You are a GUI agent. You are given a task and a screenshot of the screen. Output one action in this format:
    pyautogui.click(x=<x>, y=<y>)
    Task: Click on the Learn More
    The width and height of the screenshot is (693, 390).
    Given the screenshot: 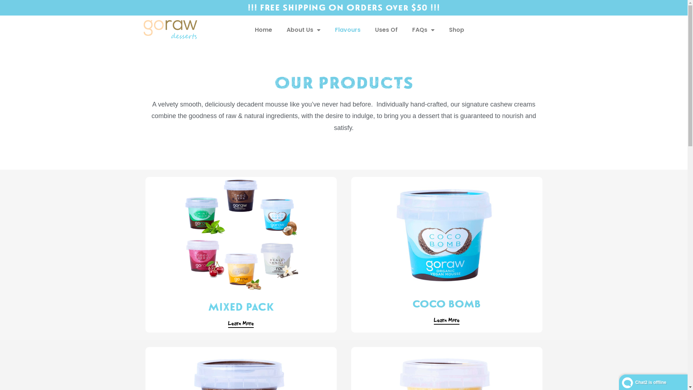 What is the action you would take?
    pyautogui.click(x=447, y=321)
    